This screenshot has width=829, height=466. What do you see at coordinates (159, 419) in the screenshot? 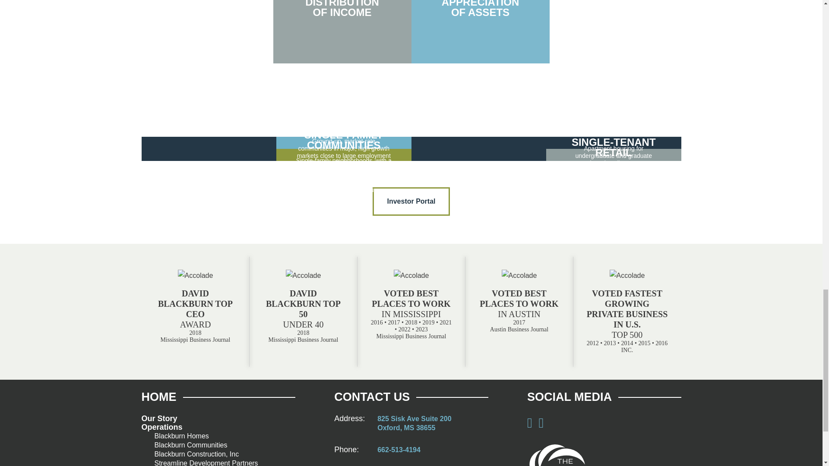
I see `Investor Portal` at bounding box center [159, 419].